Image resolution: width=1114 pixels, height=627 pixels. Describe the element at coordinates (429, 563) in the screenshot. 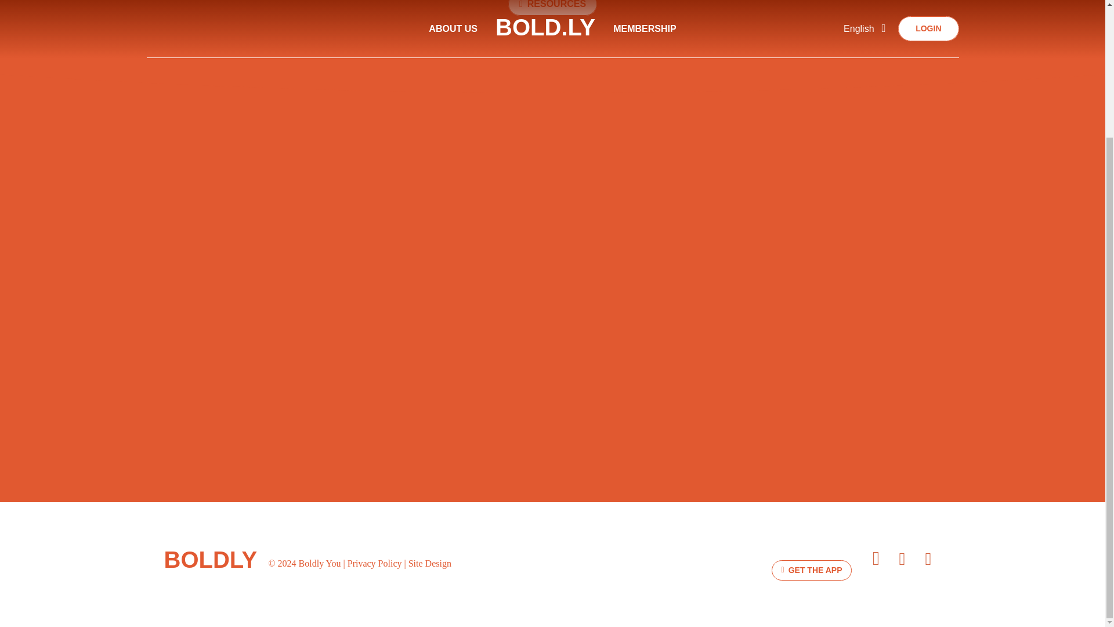

I see `Site Design` at that location.